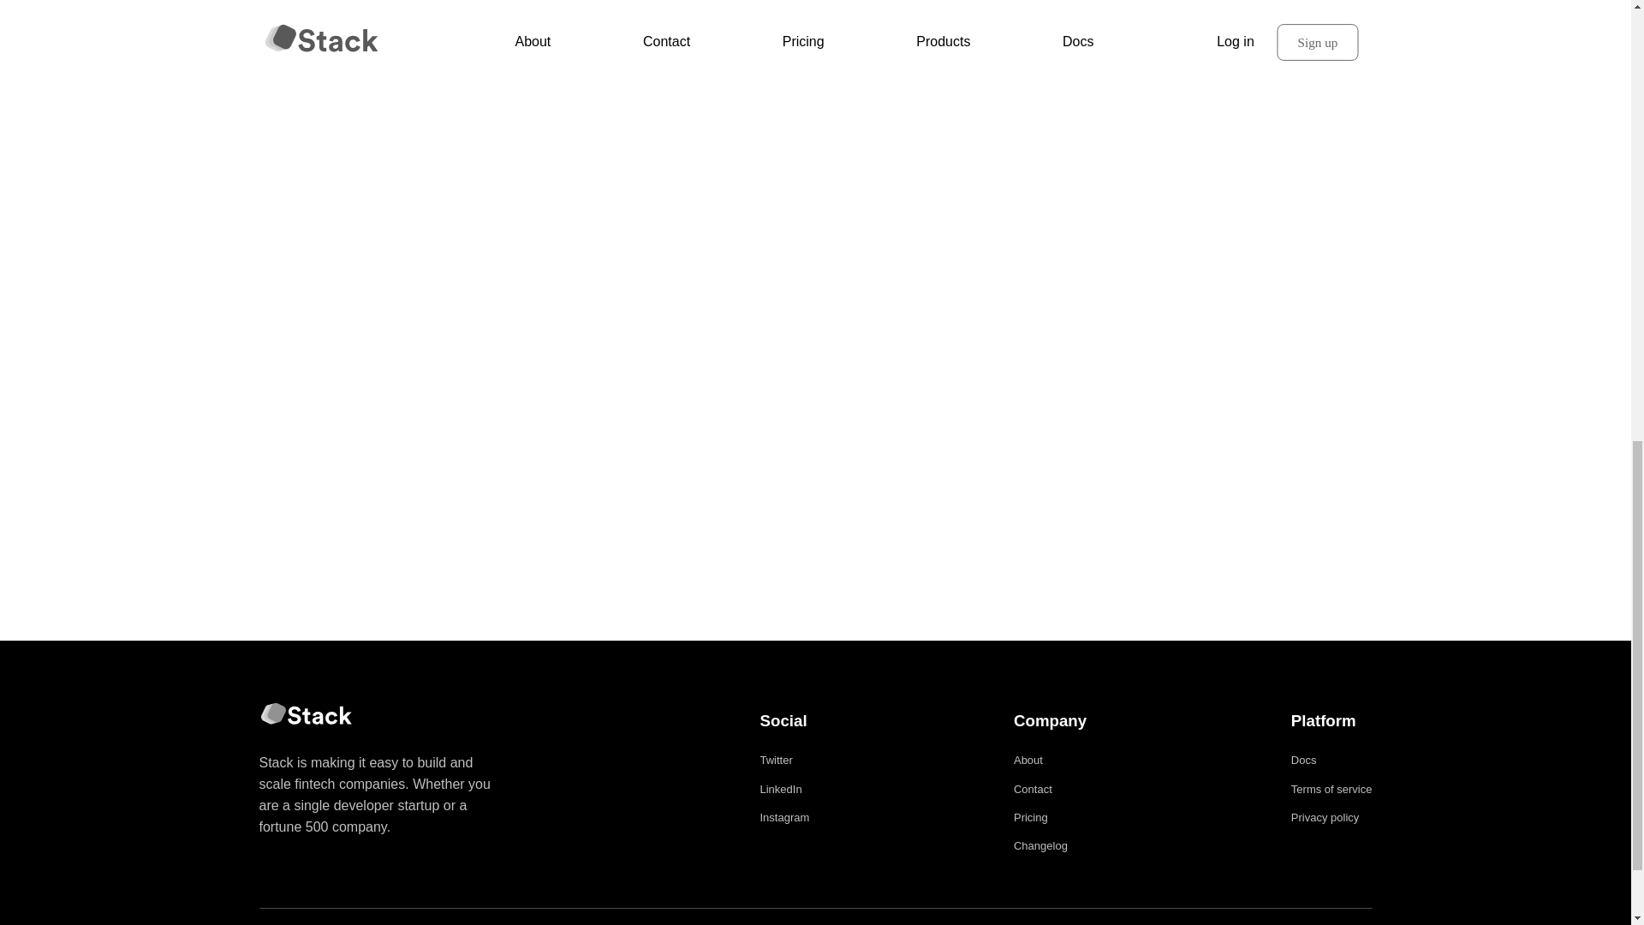  I want to click on About, so click(1027, 759).